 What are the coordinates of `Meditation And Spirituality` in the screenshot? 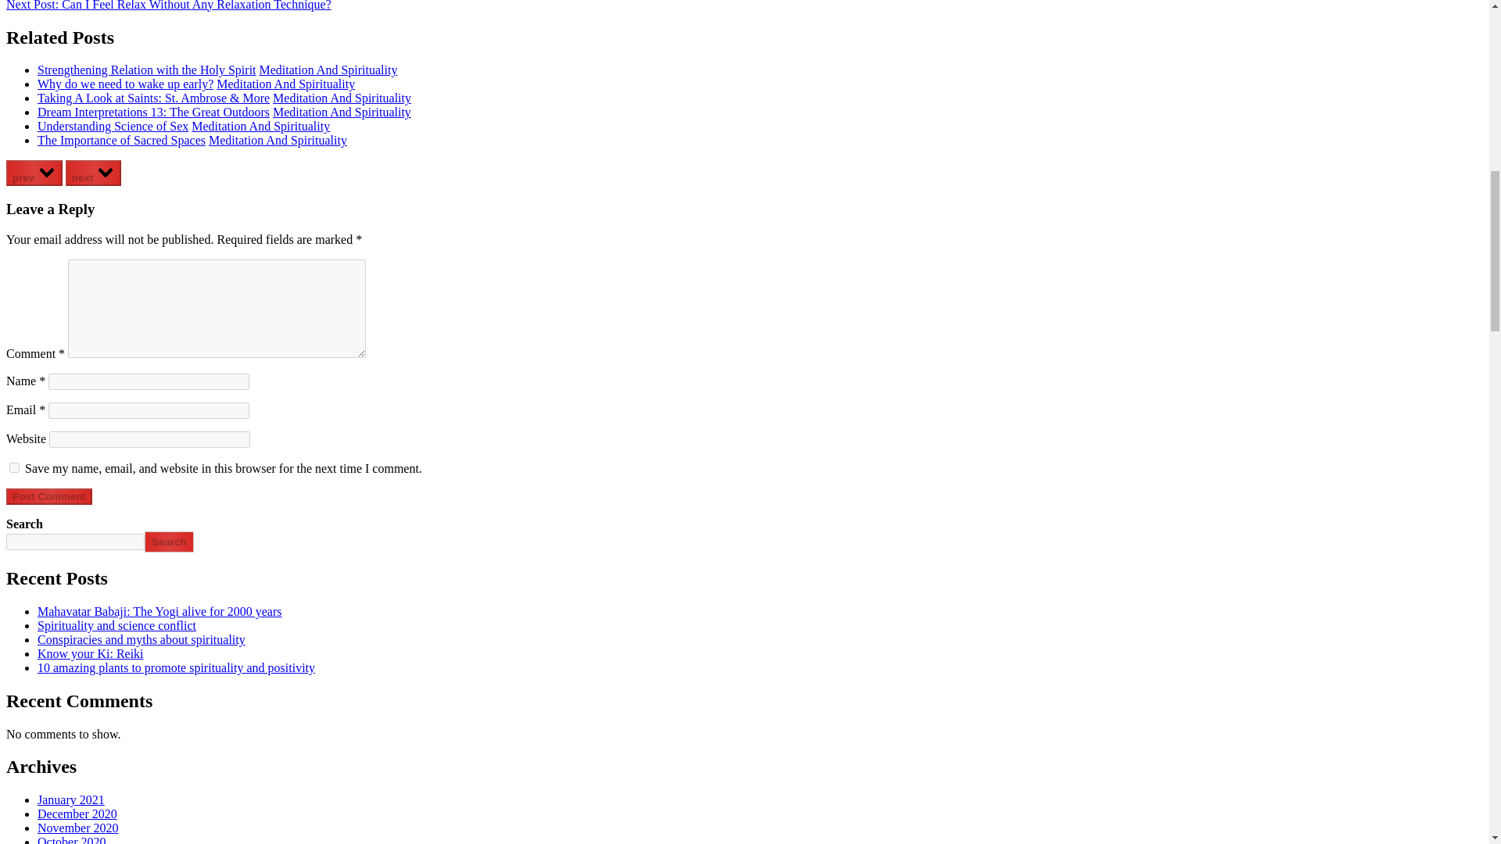 It's located at (342, 97).